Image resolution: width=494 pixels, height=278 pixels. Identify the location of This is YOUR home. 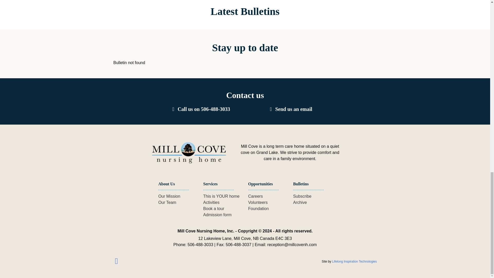
(221, 196).